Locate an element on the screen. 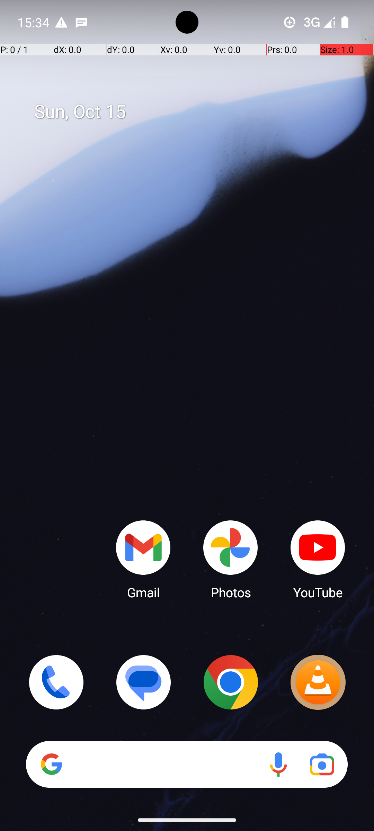 This screenshot has height=831, width=374. VLC is located at coordinates (318, 682).